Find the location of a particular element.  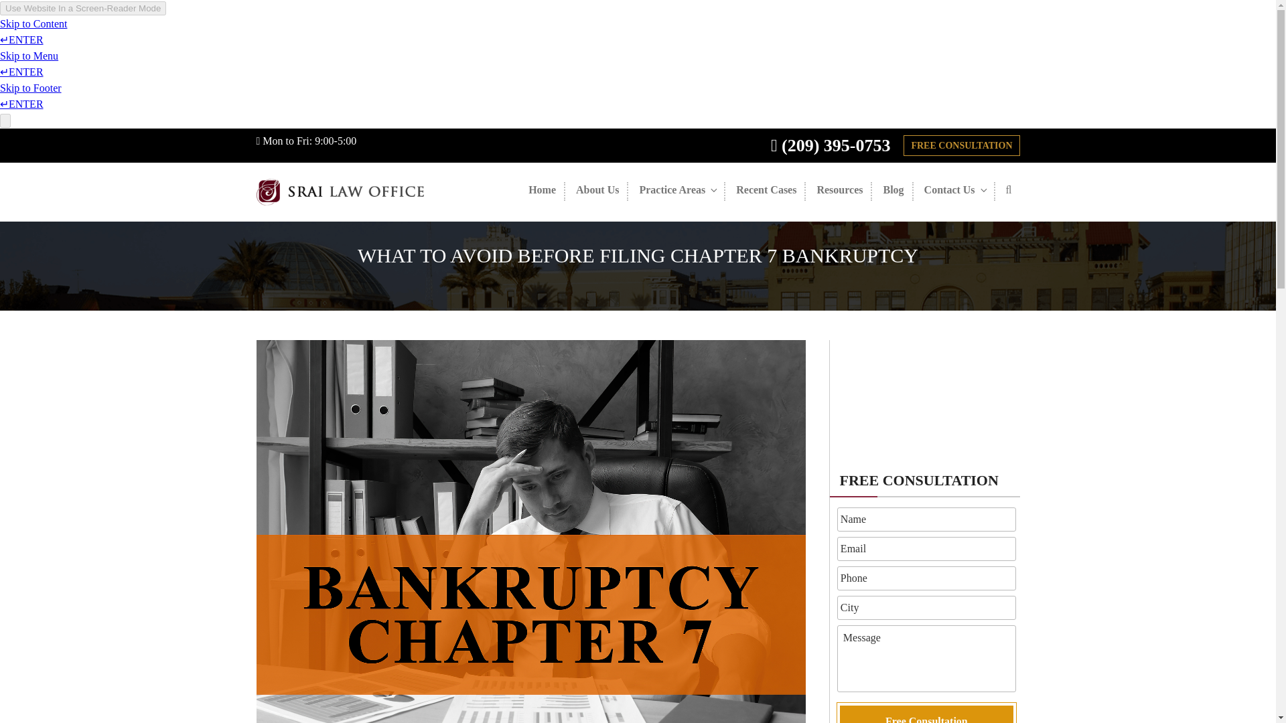

Home is located at coordinates (543, 191).